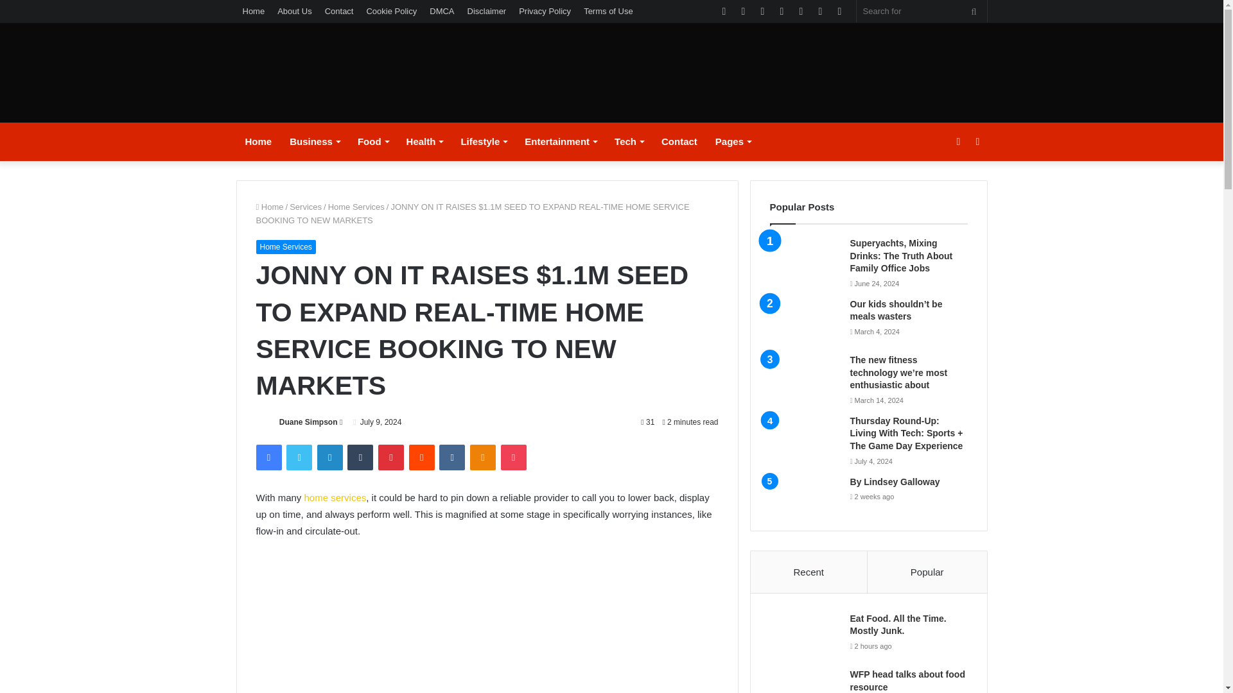 The width and height of the screenshot is (1233, 693). Describe the element at coordinates (258, 141) in the screenshot. I see `Home` at that location.